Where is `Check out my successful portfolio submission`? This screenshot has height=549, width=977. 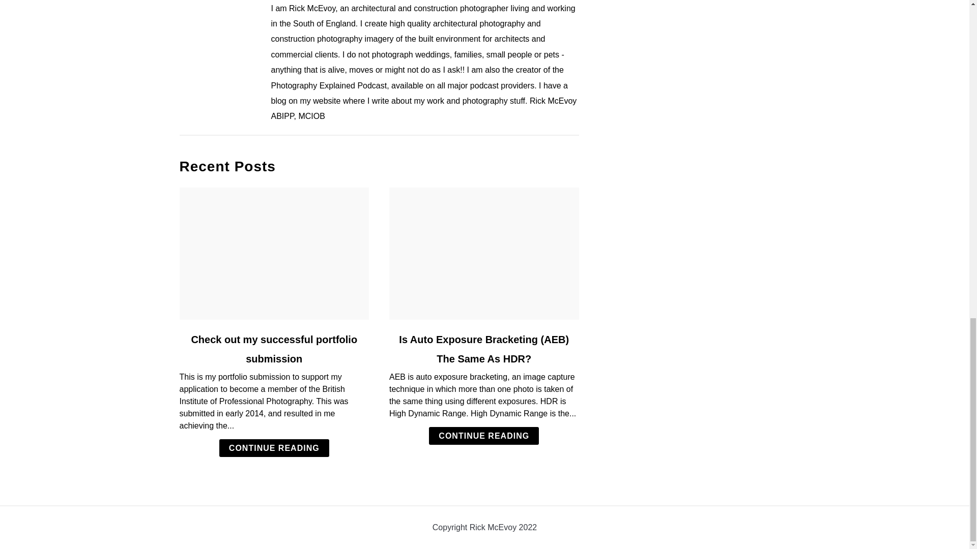
Check out my successful portfolio submission is located at coordinates (274, 349).